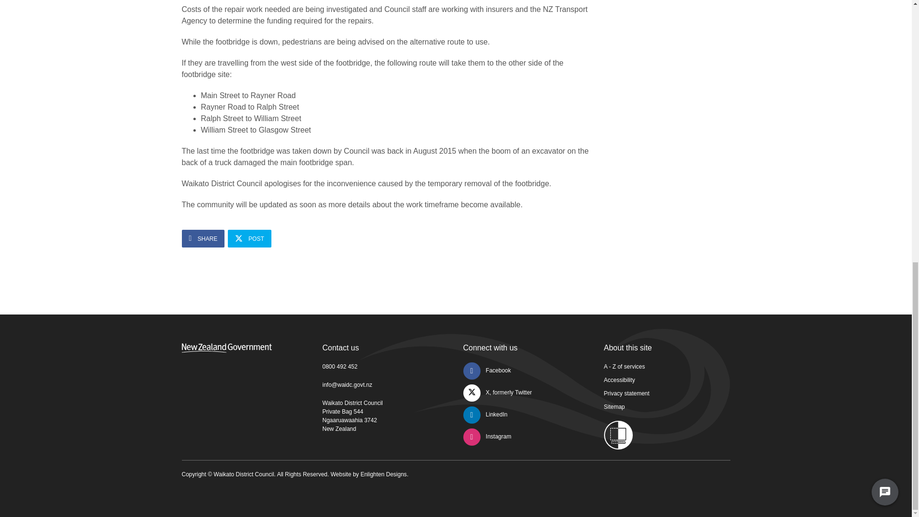 Image resolution: width=919 pixels, height=517 pixels. Describe the element at coordinates (485, 414) in the screenshot. I see `LinkedIn` at that location.